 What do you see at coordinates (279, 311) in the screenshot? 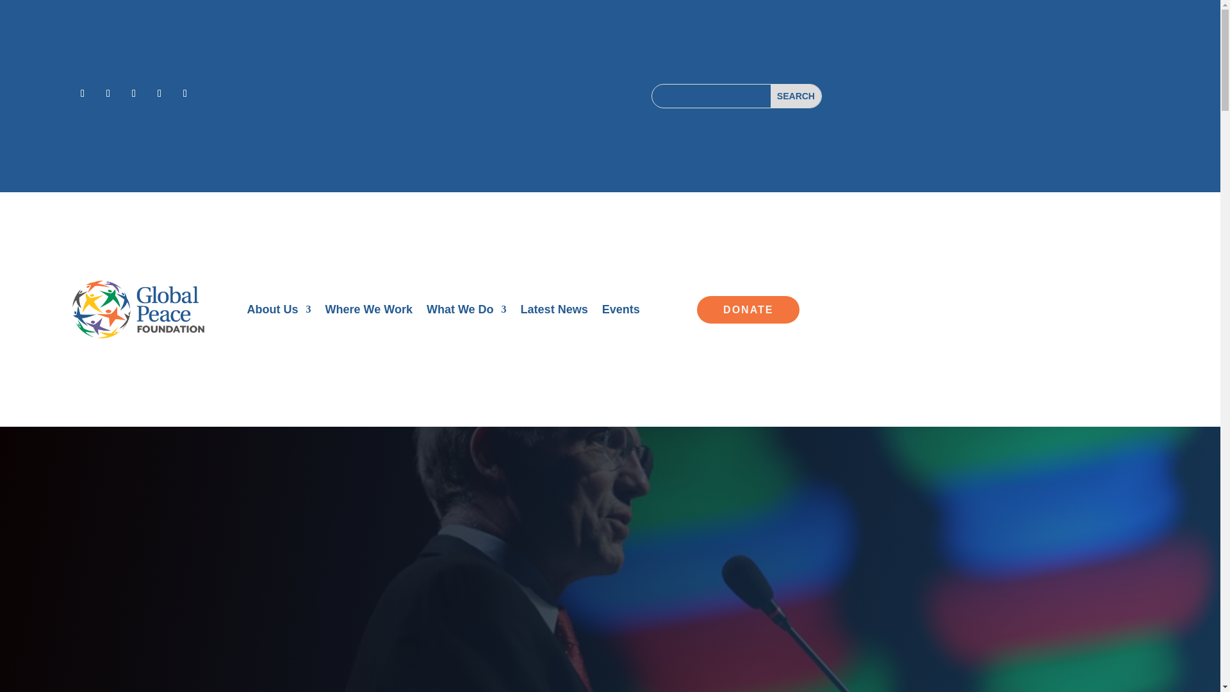
I see `About Us` at bounding box center [279, 311].